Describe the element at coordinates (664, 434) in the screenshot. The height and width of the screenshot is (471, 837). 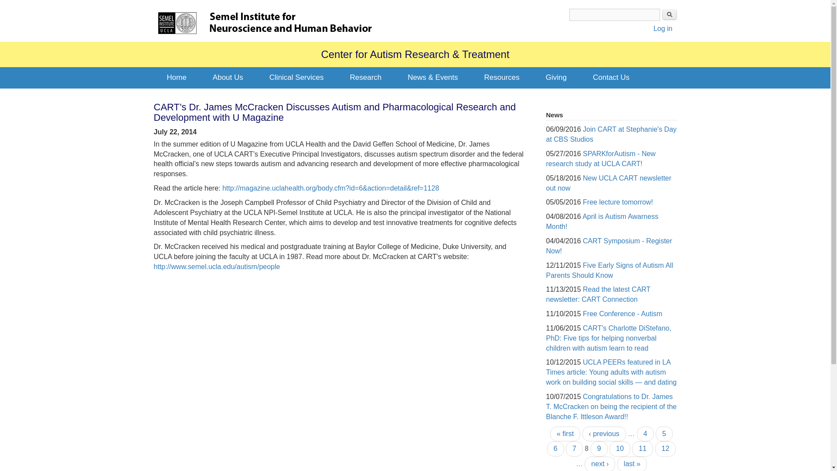
I see `Go to page 5` at that location.